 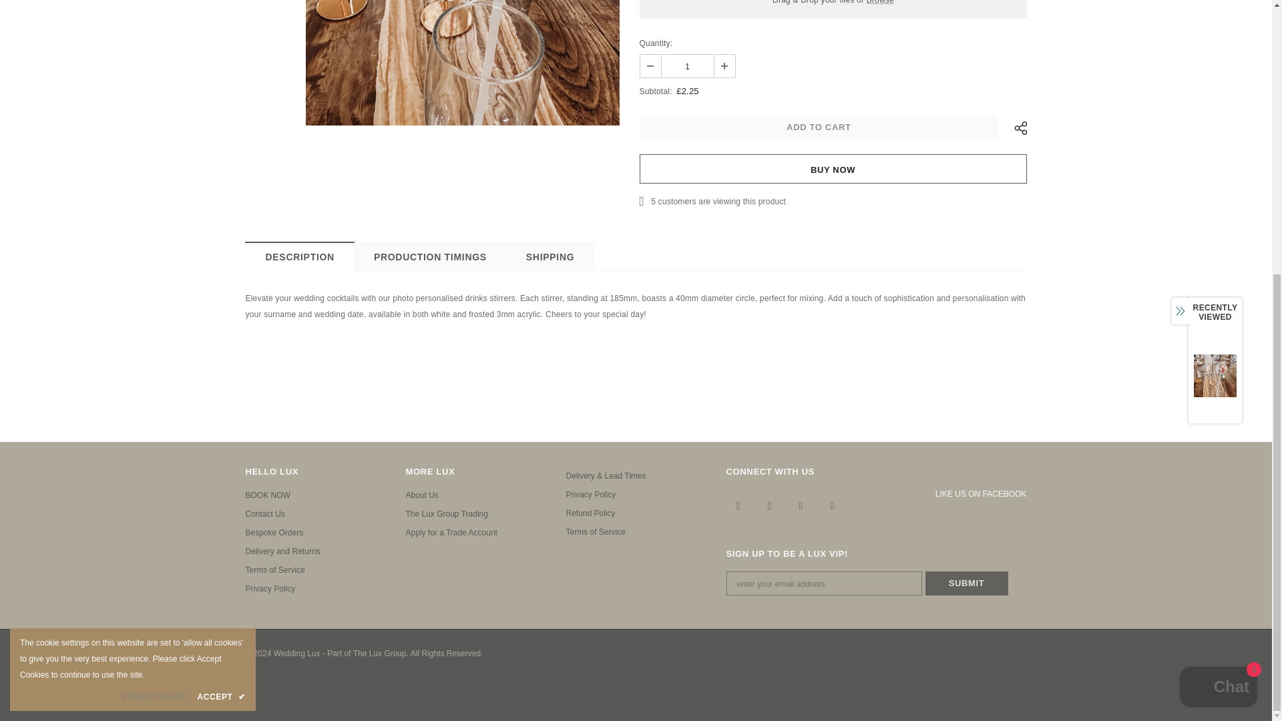 What do you see at coordinates (686, 65) in the screenshot?
I see `1` at bounding box center [686, 65].